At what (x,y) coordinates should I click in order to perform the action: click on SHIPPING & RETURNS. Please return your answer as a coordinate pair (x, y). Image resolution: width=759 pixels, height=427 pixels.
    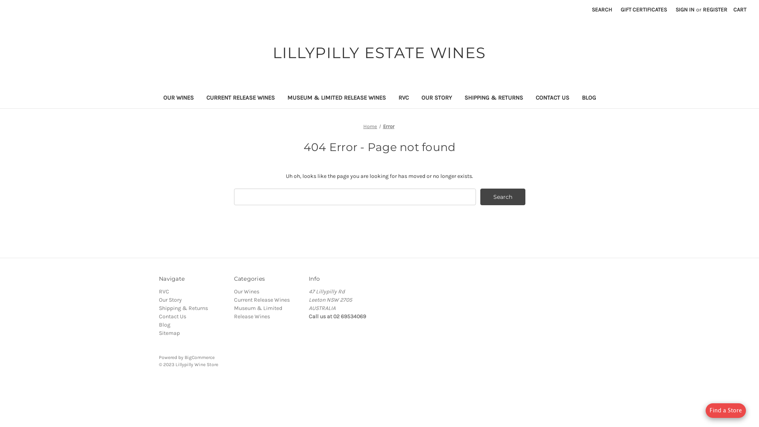
    Looking at the image, I should click on (493, 99).